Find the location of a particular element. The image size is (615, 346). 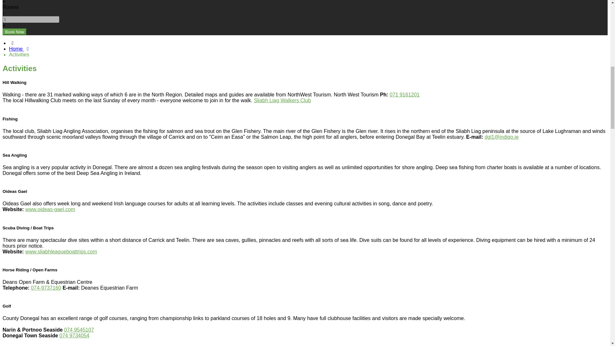

071 9161201 is located at coordinates (405, 95).